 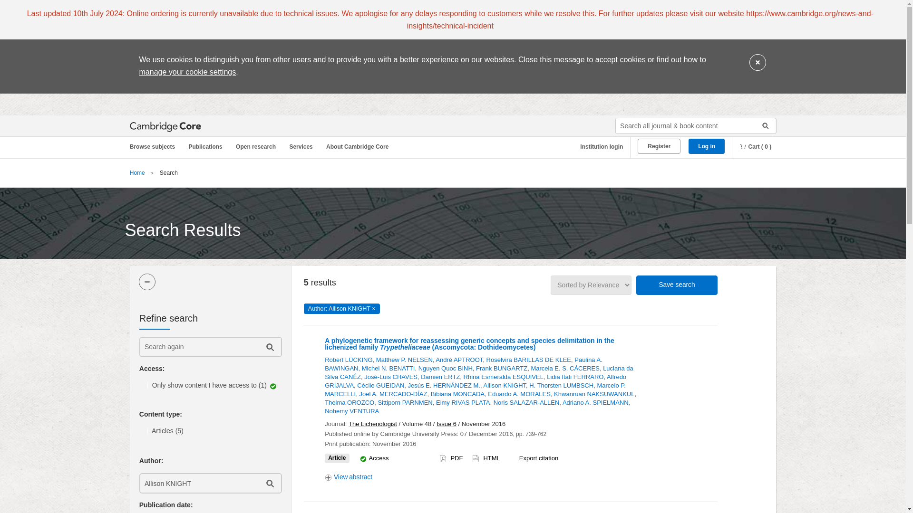 What do you see at coordinates (257, 147) in the screenshot?
I see `Open research` at bounding box center [257, 147].